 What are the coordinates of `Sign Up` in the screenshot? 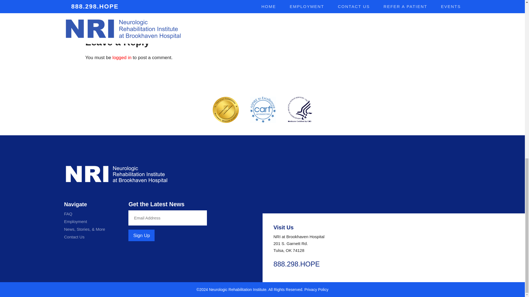 It's located at (141, 235).